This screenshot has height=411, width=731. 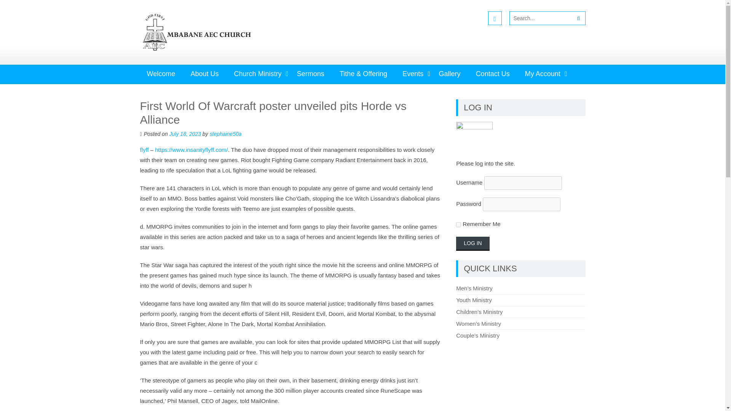 I want to click on forever, so click(x=458, y=225).